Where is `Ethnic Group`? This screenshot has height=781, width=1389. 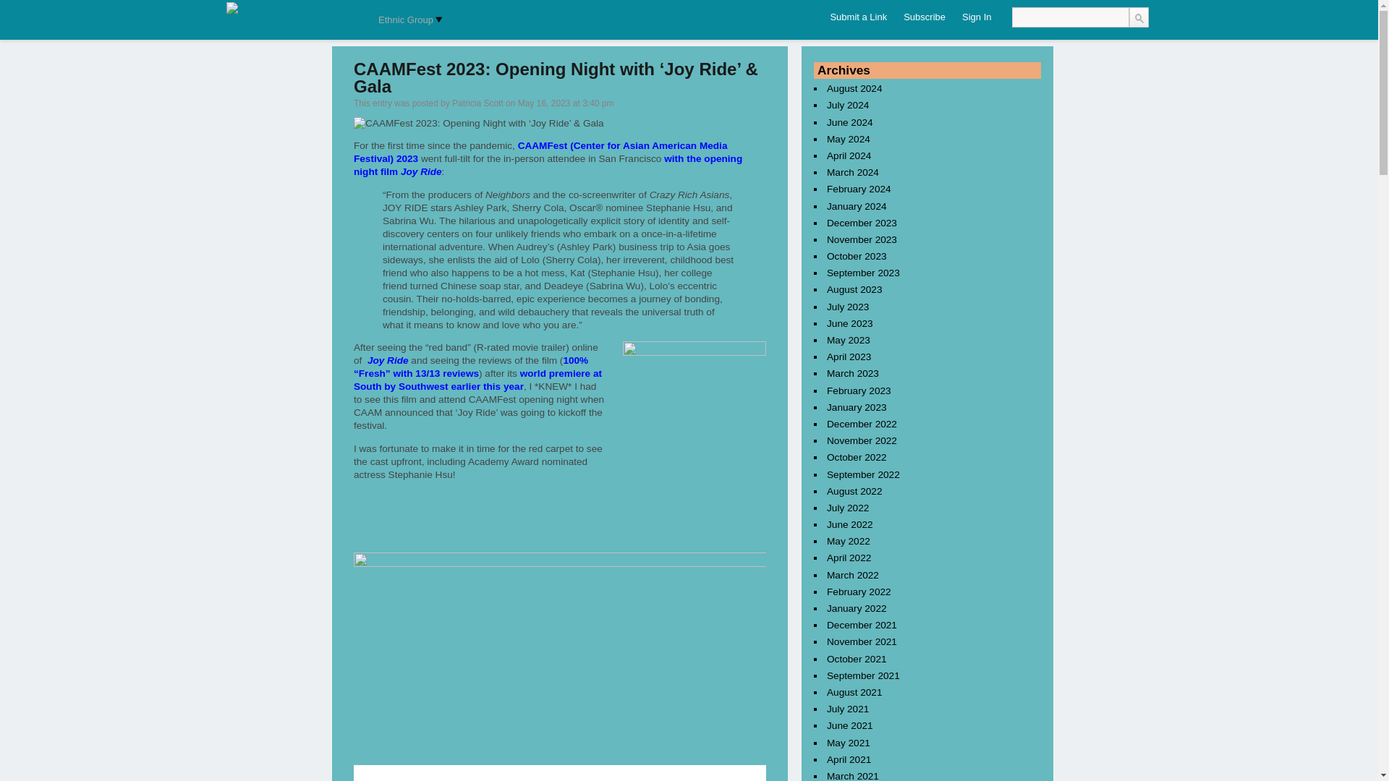
Ethnic Group is located at coordinates (407, 20).